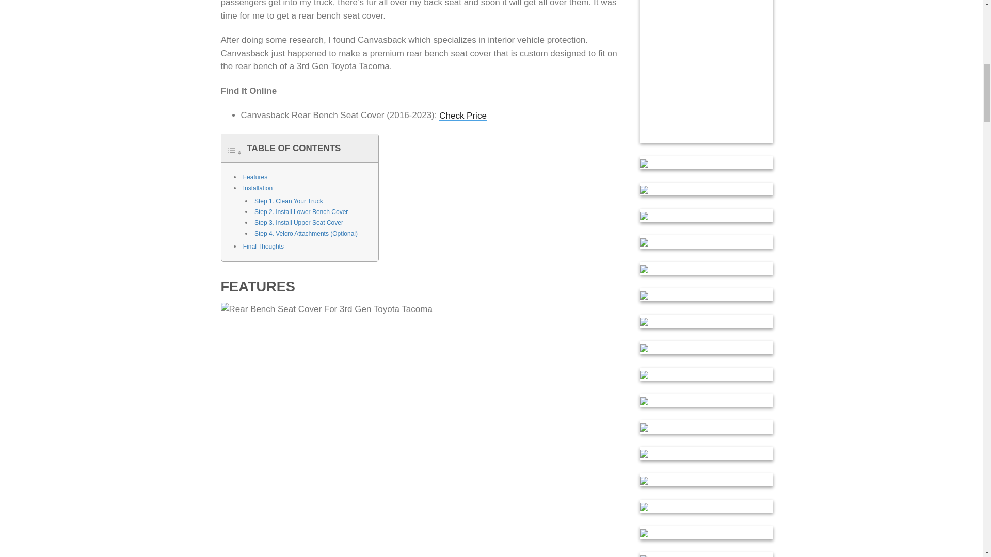  What do you see at coordinates (298, 223) in the screenshot?
I see `Step 3. Install Upper Seat Cover` at bounding box center [298, 223].